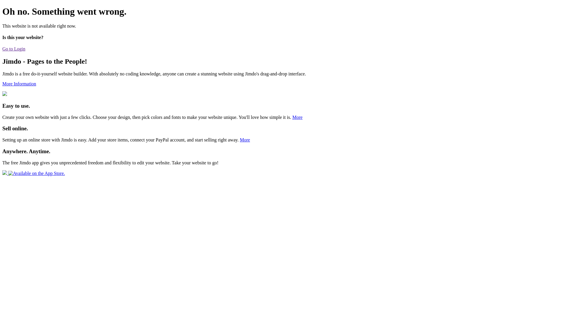 The image size is (564, 317). What do you see at coordinates (14, 49) in the screenshot?
I see `Go to Login` at bounding box center [14, 49].